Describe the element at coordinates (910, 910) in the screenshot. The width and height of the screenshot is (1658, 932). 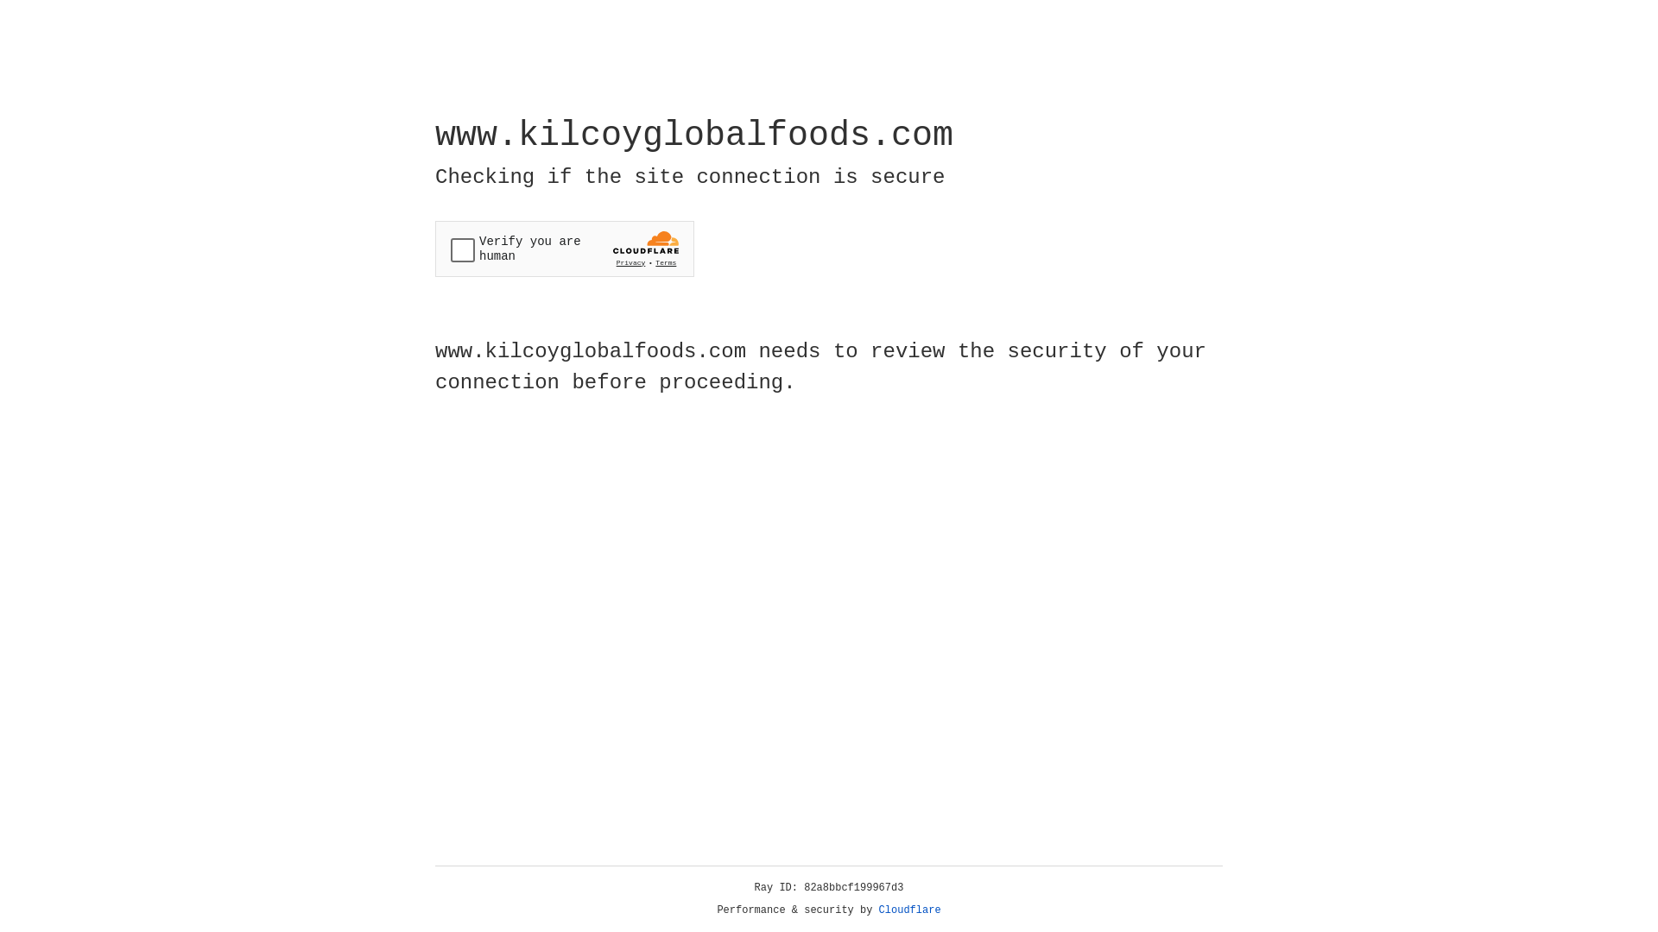
I see `Cloudflare` at that location.